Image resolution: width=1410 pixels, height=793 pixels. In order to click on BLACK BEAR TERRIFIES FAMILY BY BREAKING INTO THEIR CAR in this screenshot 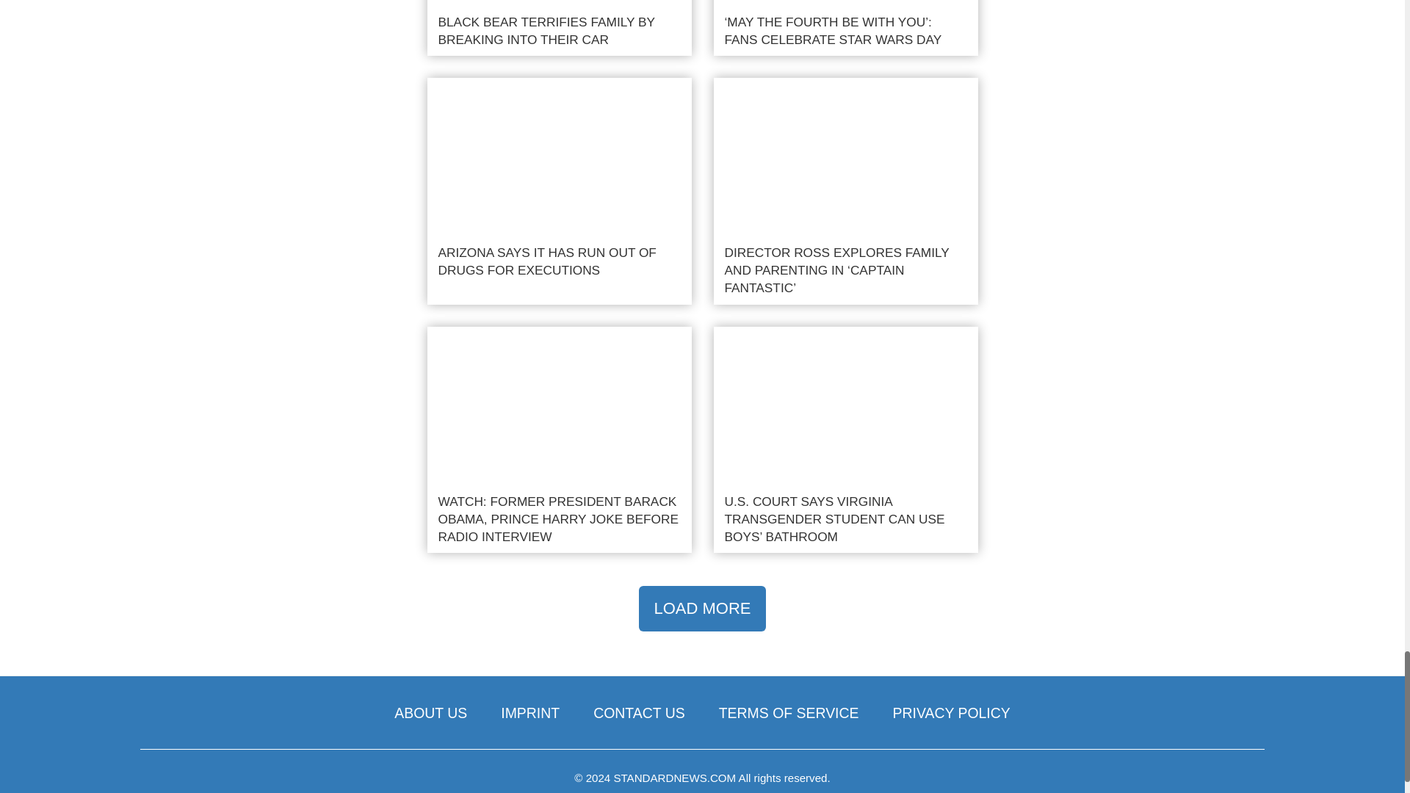, I will do `click(560, 28)`.